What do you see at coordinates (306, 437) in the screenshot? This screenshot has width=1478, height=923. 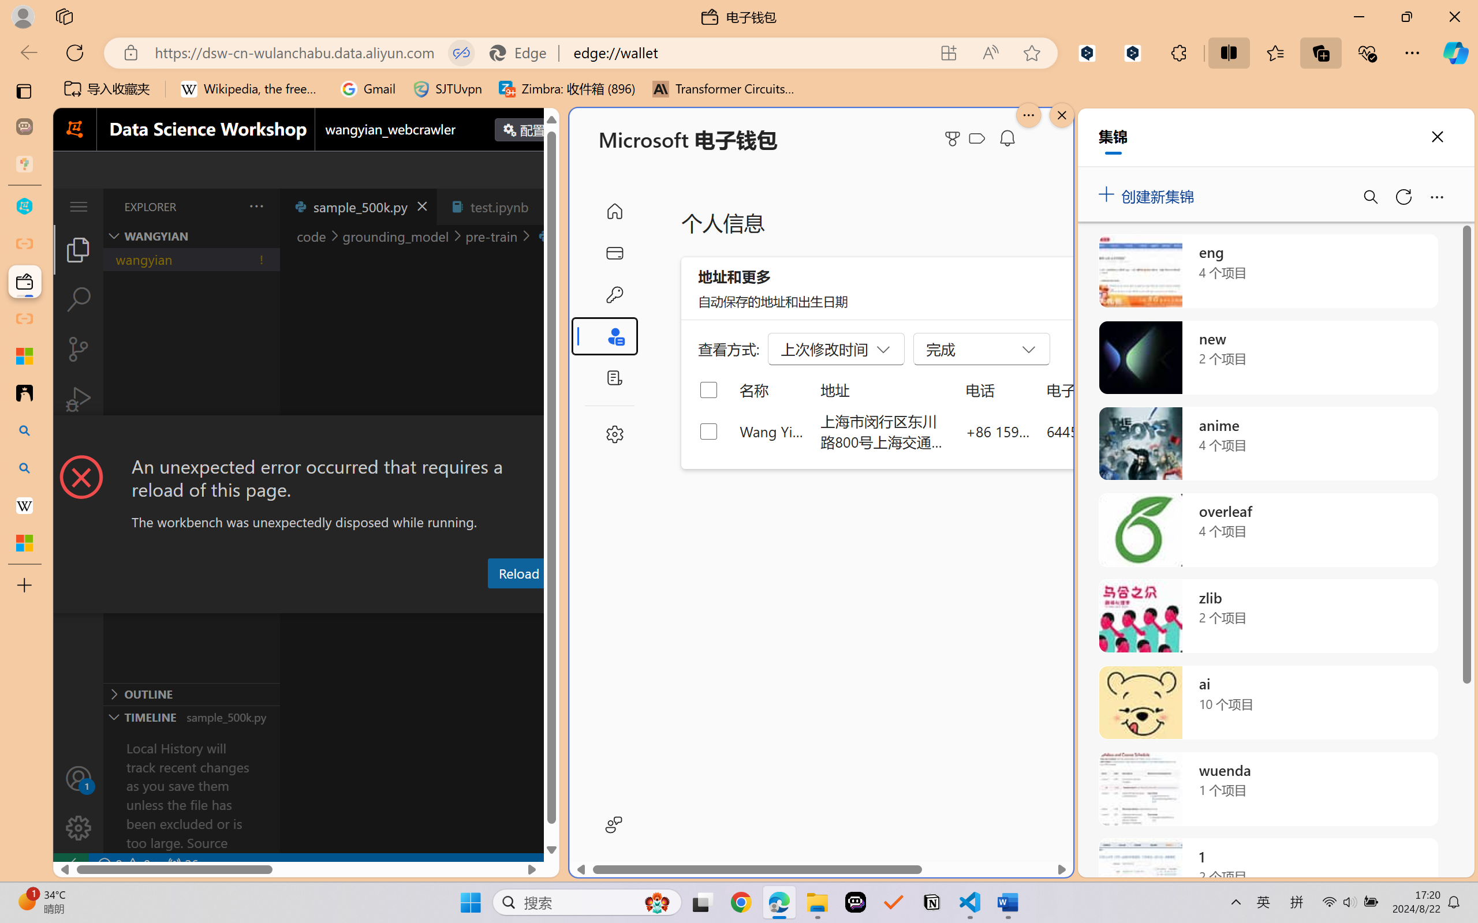 I see `Class: actions-container` at bounding box center [306, 437].